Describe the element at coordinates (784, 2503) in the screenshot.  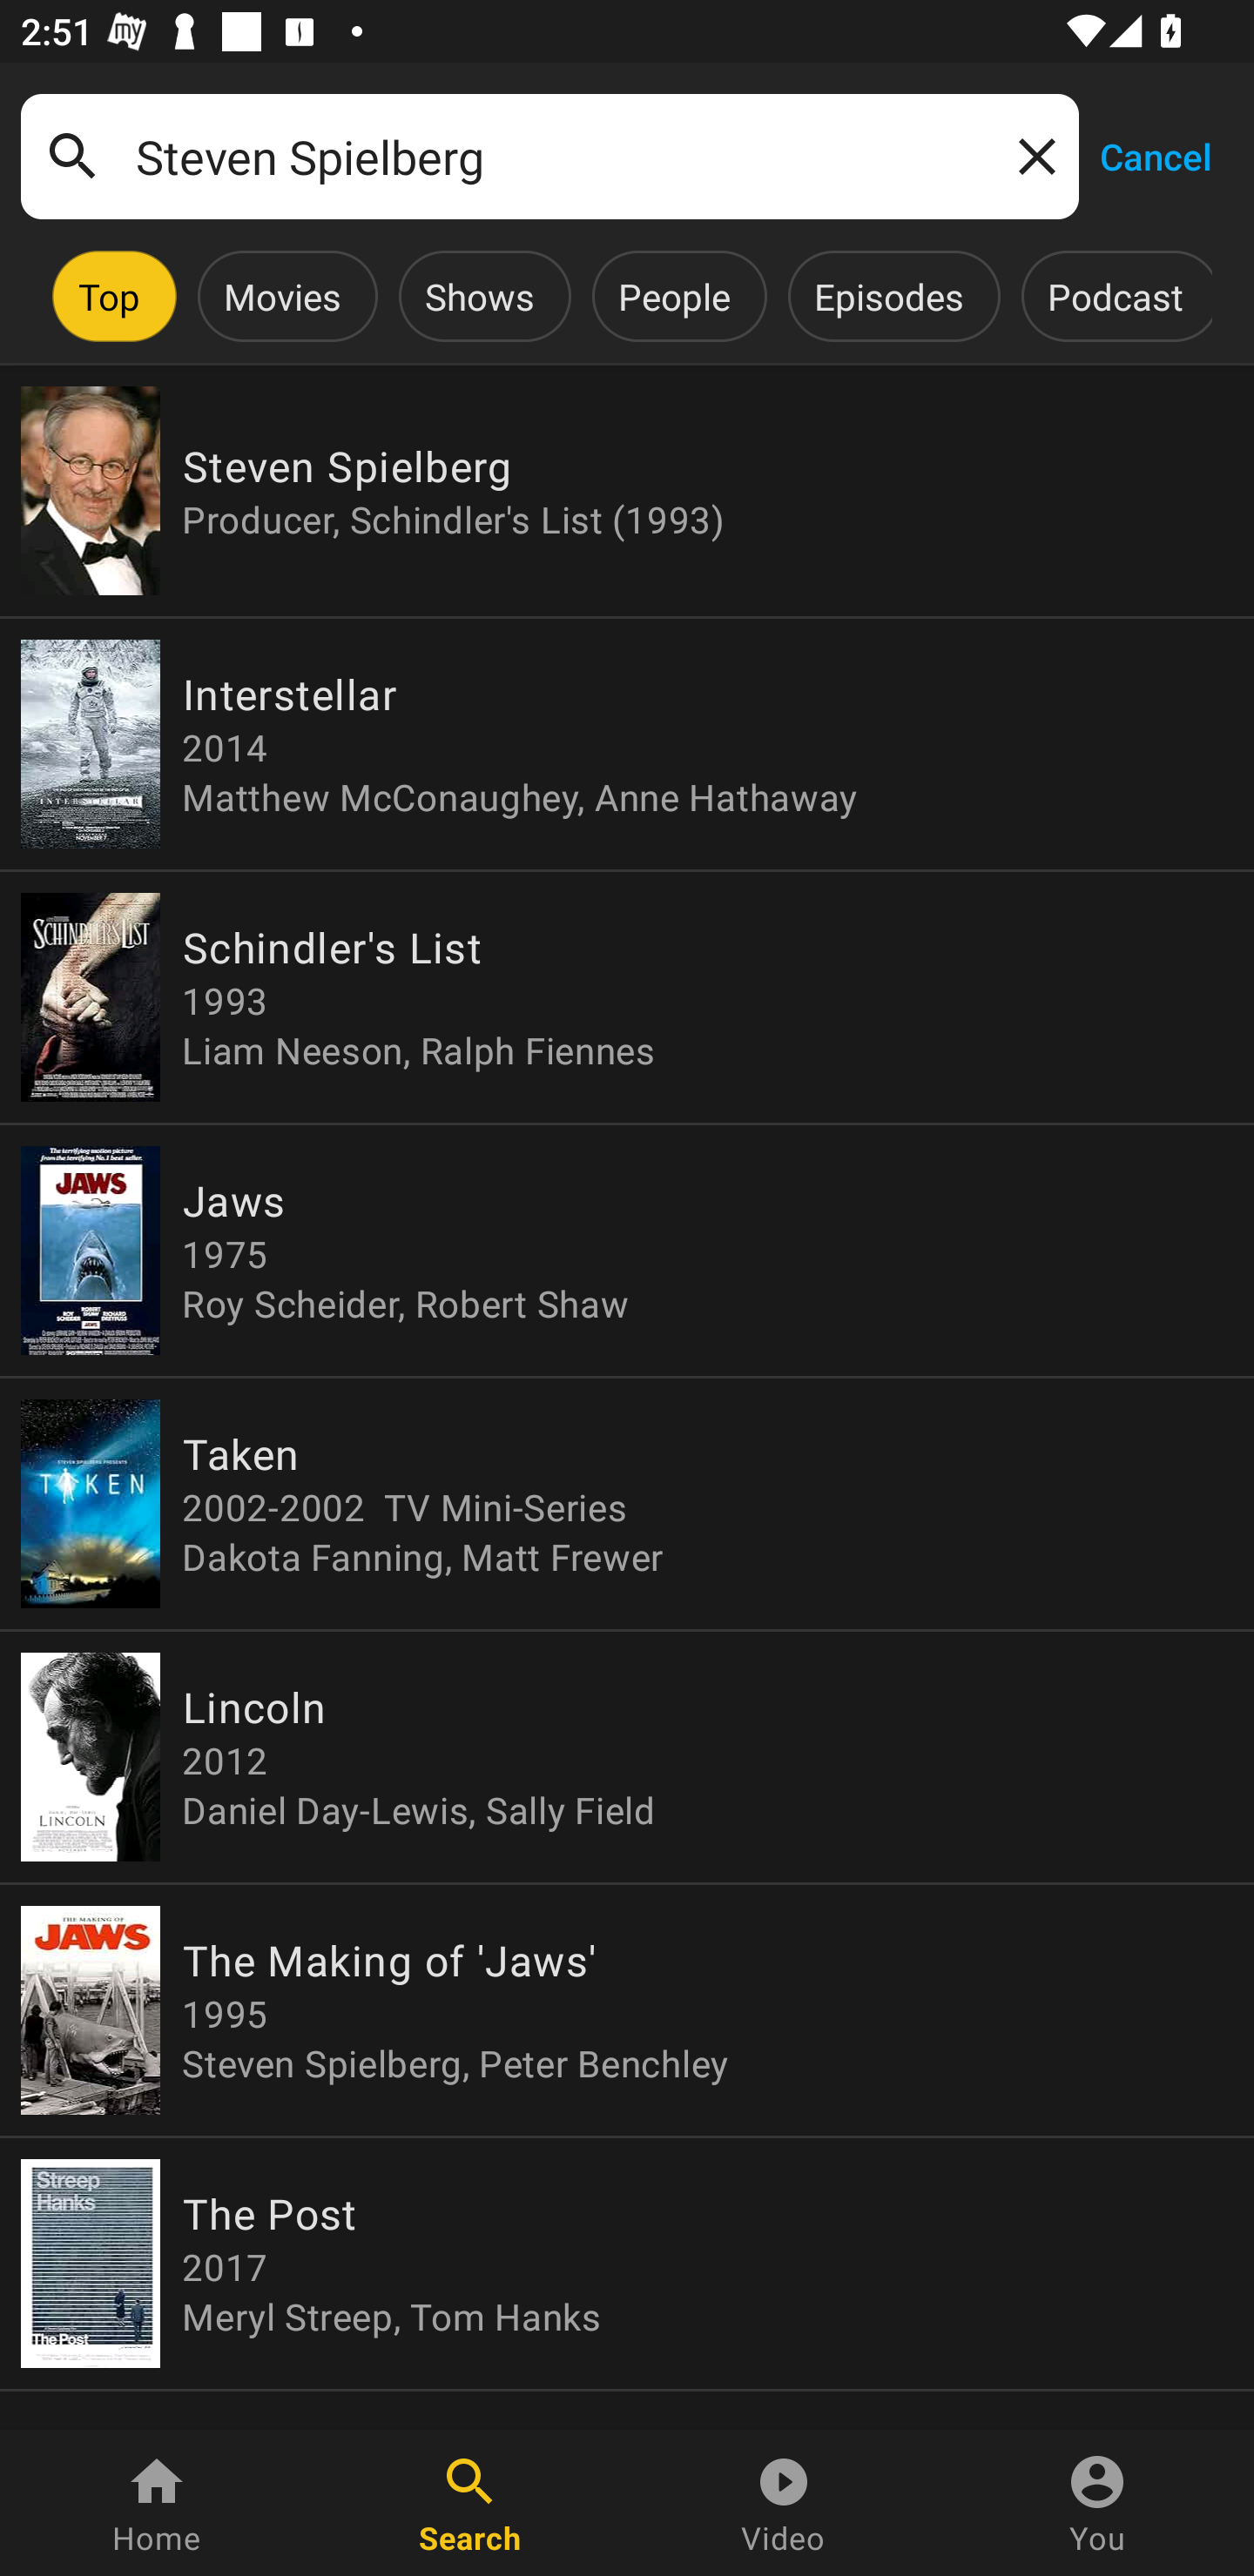
I see `Video` at that location.